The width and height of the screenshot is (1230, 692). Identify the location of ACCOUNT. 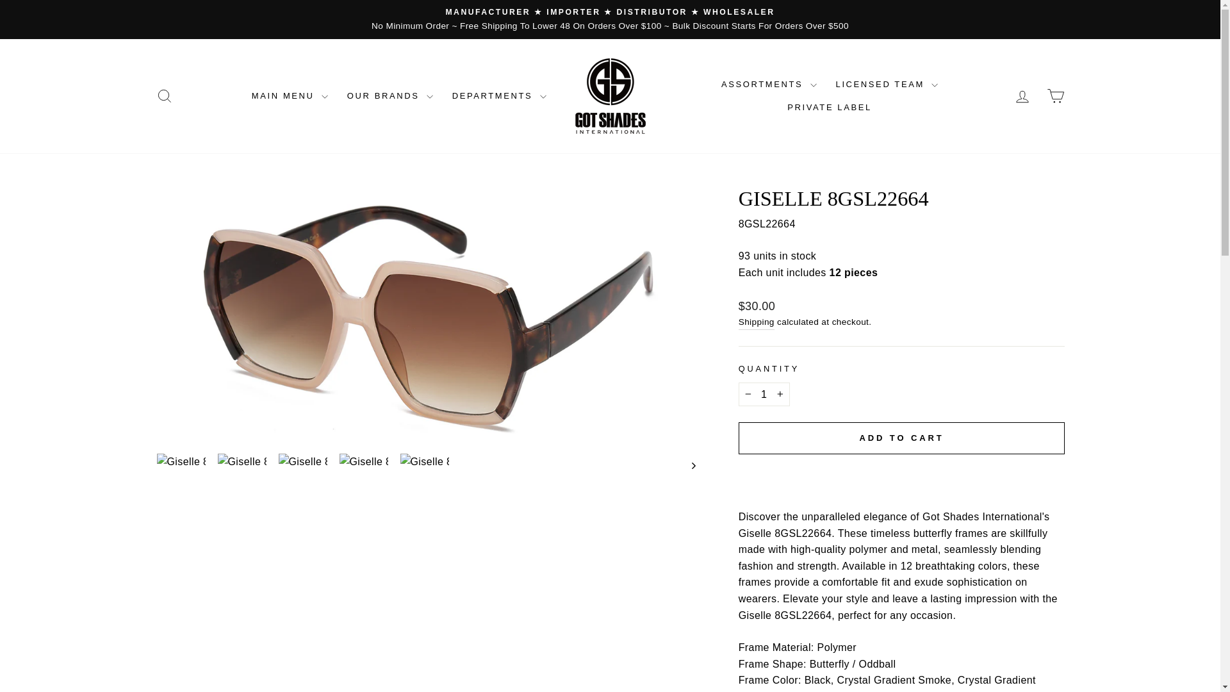
(1022, 97).